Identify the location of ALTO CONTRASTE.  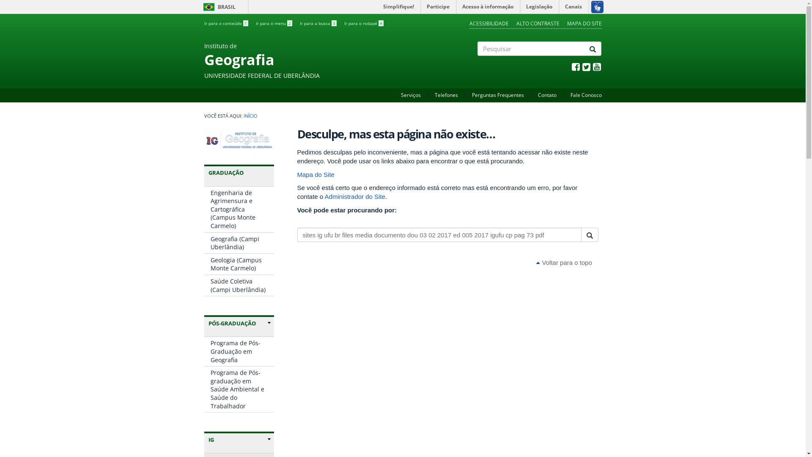
(538, 24).